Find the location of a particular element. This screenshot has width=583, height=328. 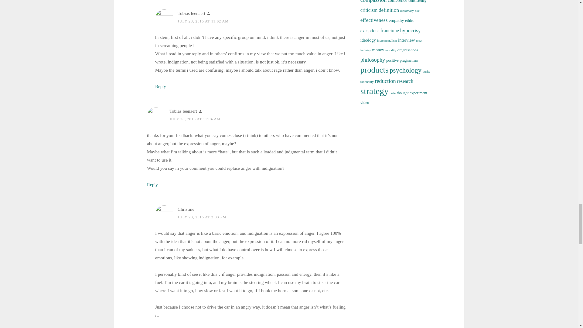

Reply is located at coordinates (152, 185).